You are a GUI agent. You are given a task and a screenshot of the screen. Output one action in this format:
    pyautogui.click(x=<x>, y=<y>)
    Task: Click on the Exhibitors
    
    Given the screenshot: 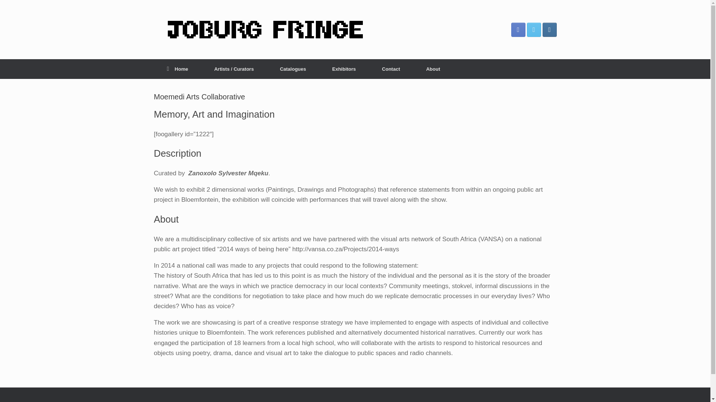 What is the action you would take?
    pyautogui.click(x=344, y=68)
    